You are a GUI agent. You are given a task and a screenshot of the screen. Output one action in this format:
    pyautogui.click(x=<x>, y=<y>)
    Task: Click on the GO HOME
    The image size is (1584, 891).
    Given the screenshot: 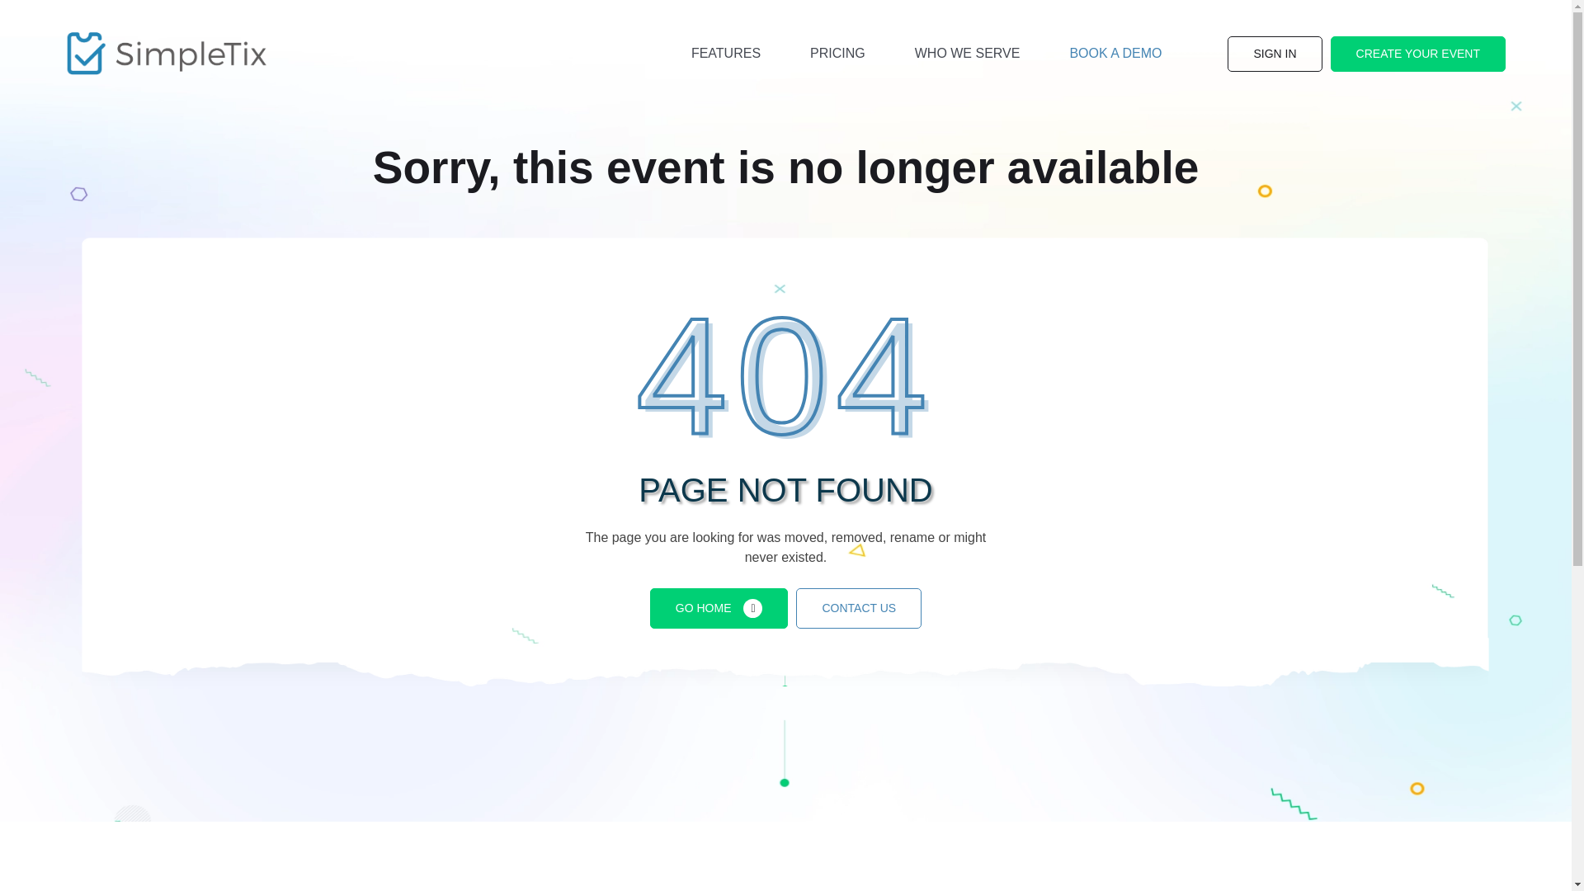 What is the action you would take?
    pyautogui.click(x=719, y=608)
    